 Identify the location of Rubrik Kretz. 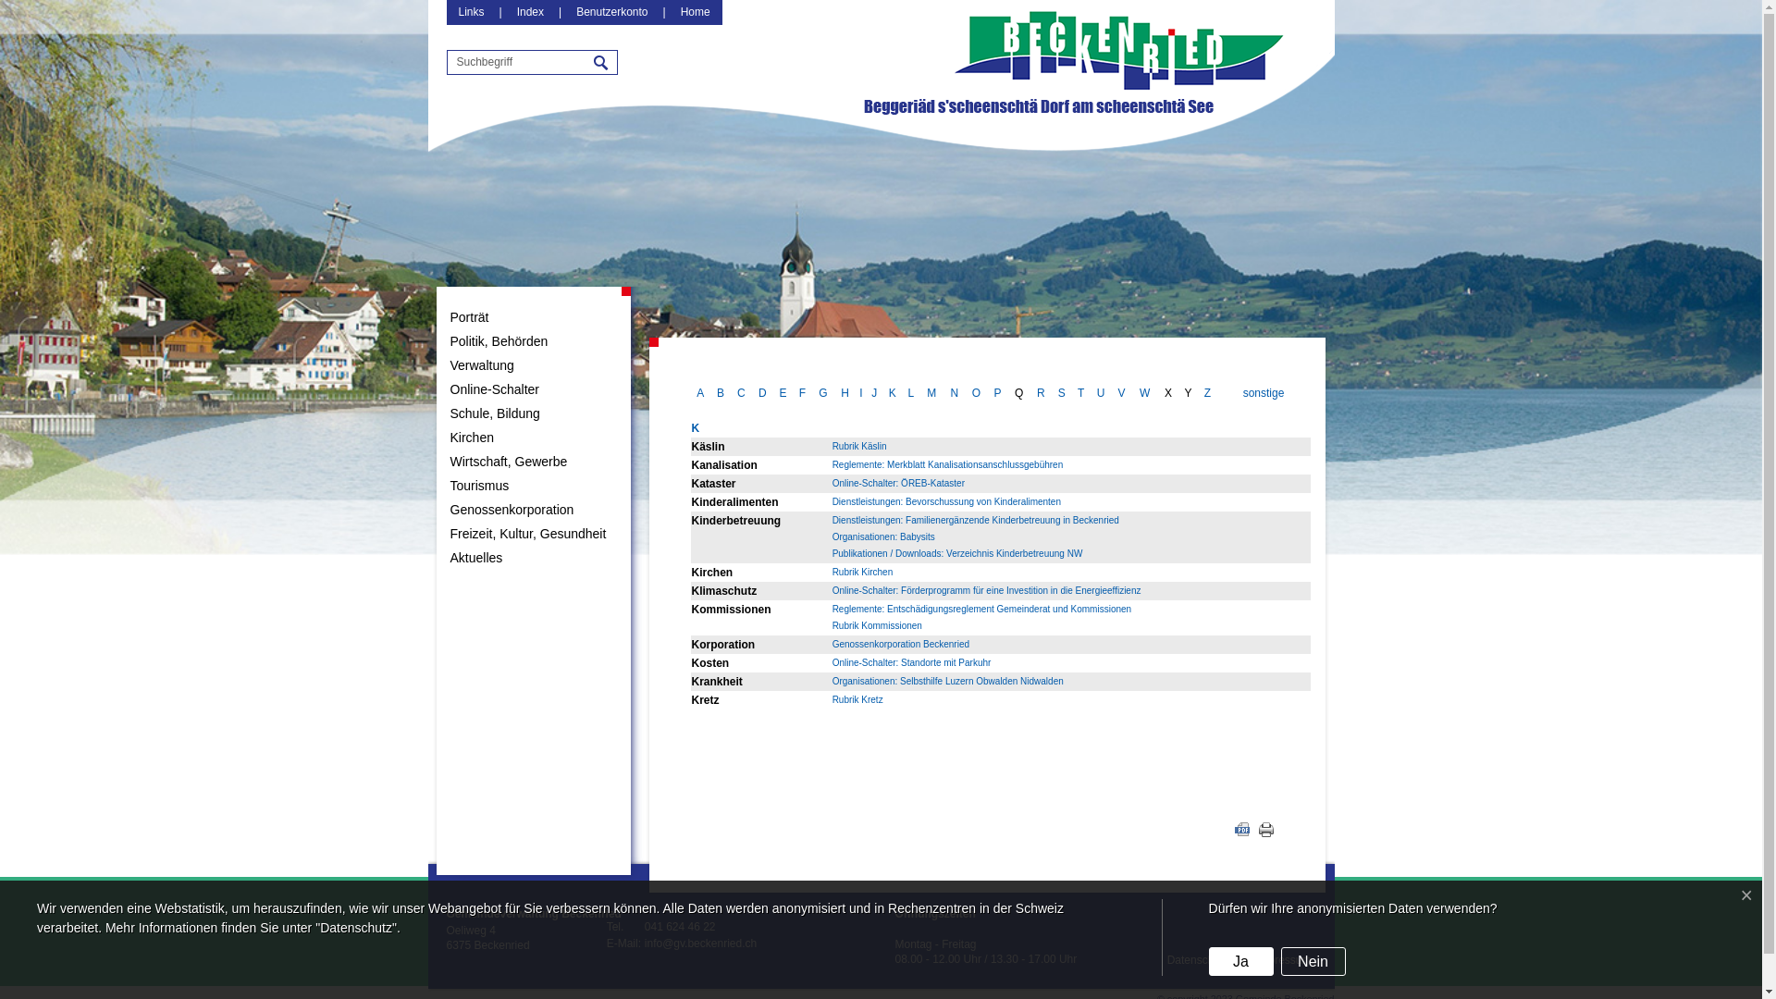
(858, 699).